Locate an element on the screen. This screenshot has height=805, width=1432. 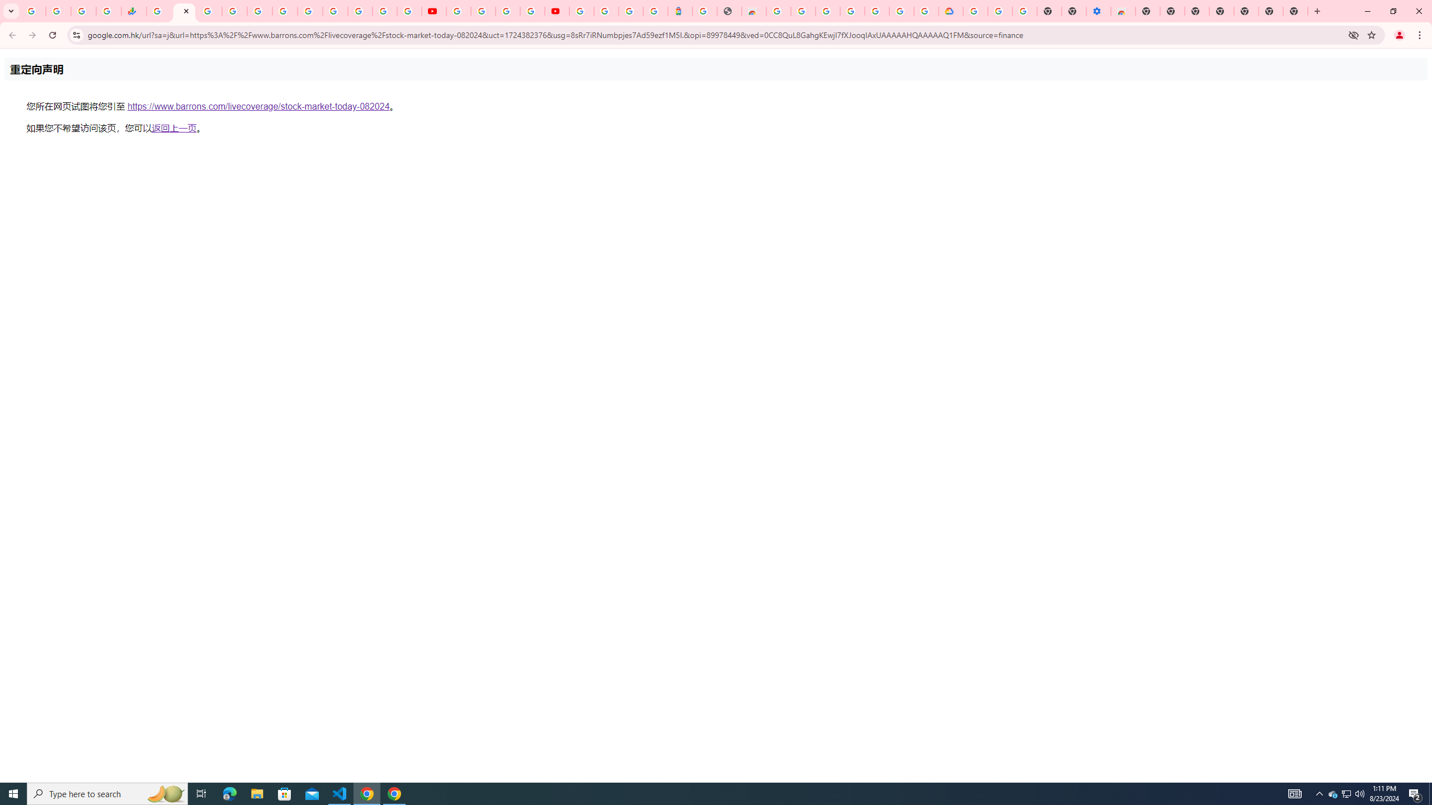
Atour Hotel - Google hotels is located at coordinates (680, 11).